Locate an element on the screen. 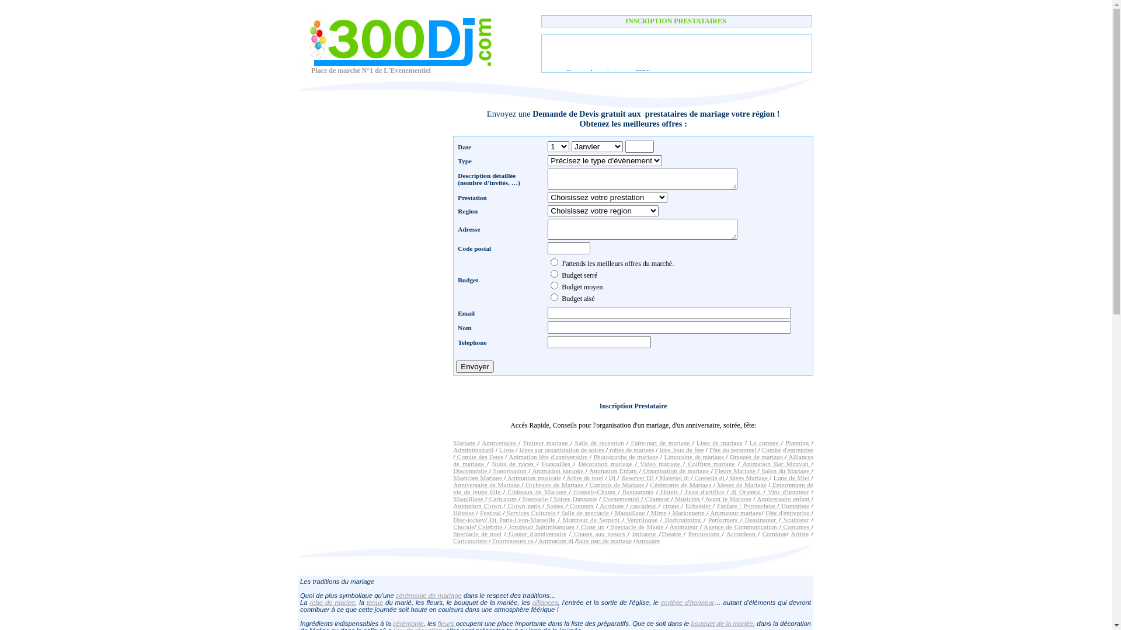 The height and width of the screenshot is (630, 1121). Ventriloque is located at coordinates (641, 520).